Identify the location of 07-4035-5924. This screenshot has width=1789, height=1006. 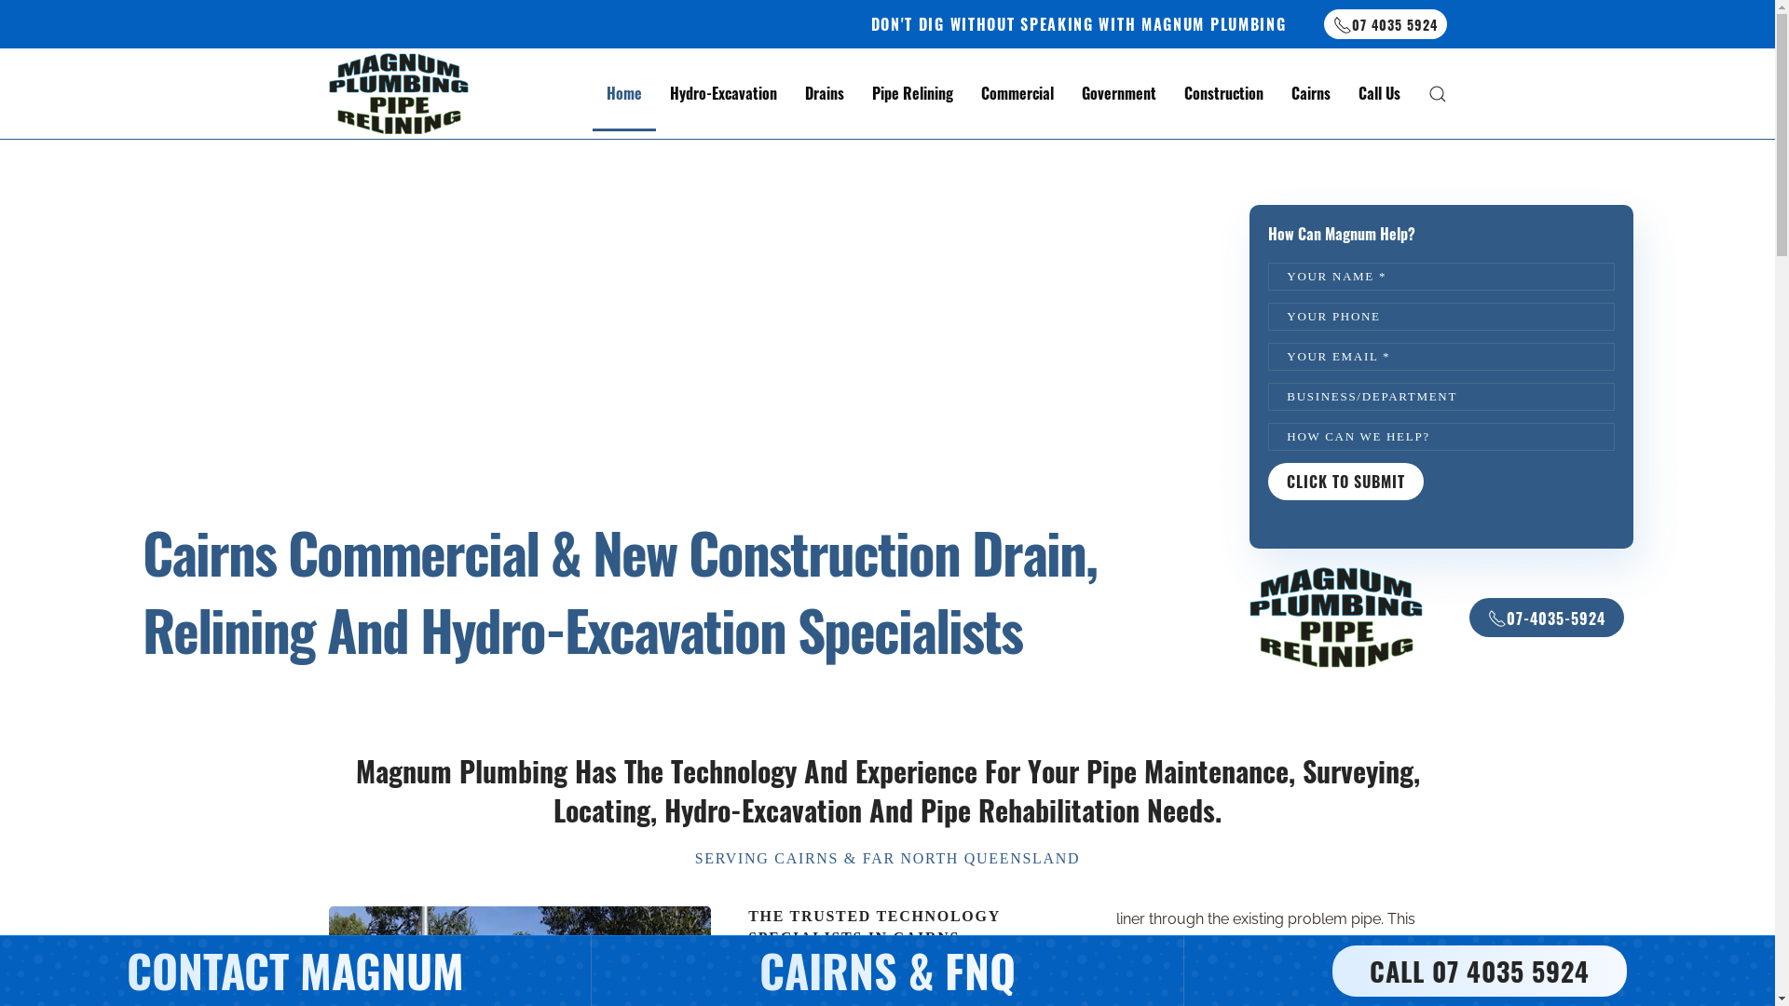
(1547, 618).